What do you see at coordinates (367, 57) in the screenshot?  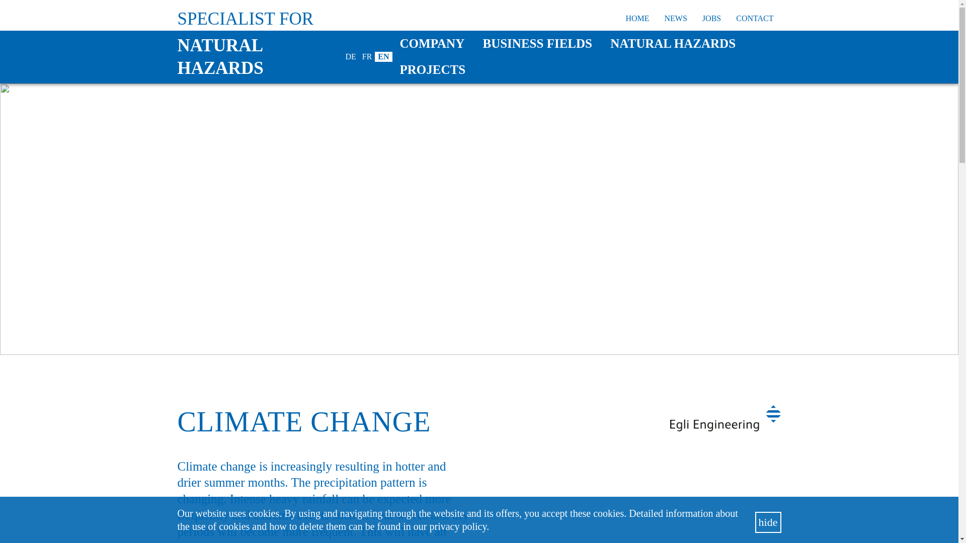 I see `FR` at bounding box center [367, 57].